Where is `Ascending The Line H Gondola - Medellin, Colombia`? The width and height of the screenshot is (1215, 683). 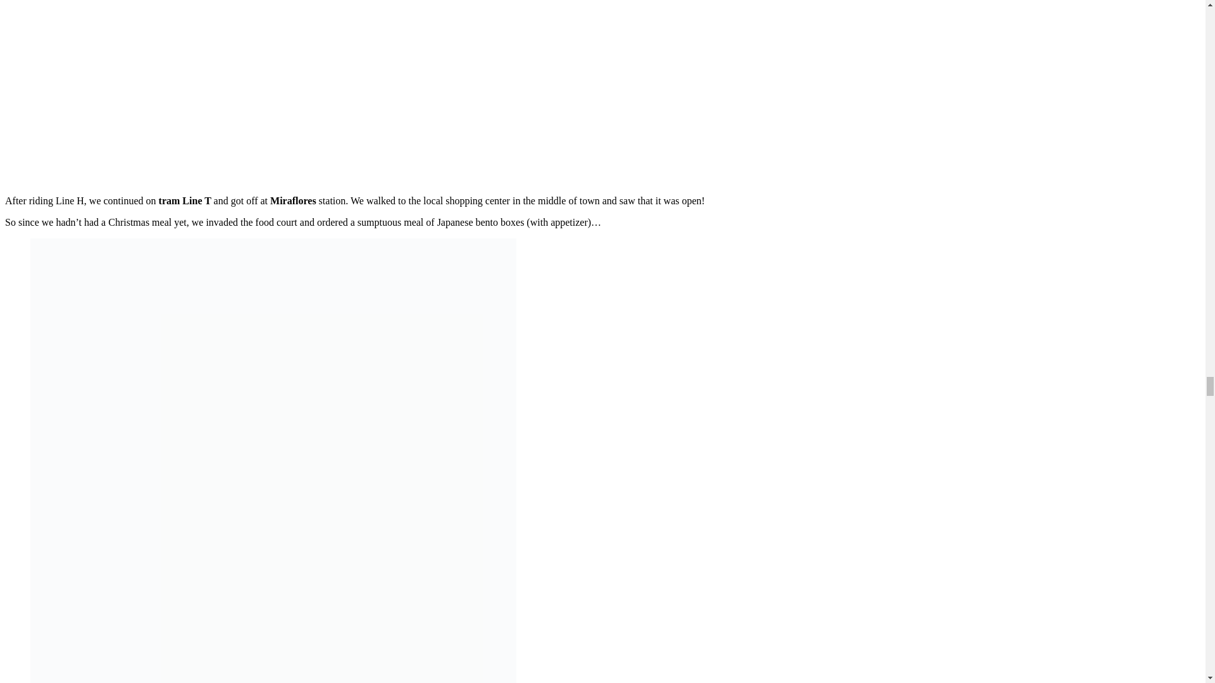 Ascending The Line H Gondola - Medellin, Colombia is located at coordinates (233, 91).